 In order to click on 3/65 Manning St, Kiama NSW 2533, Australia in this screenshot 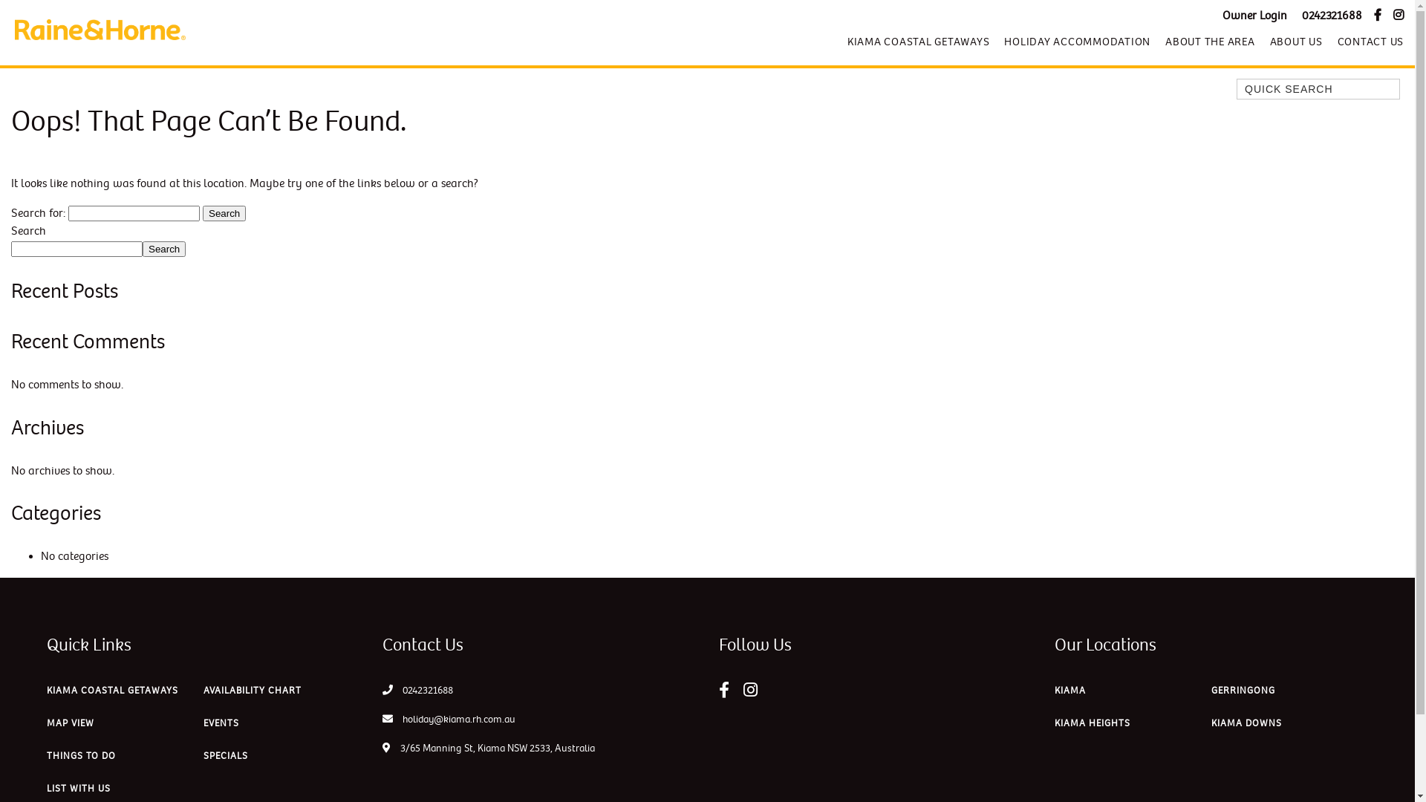, I will do `click(489, 749)`.